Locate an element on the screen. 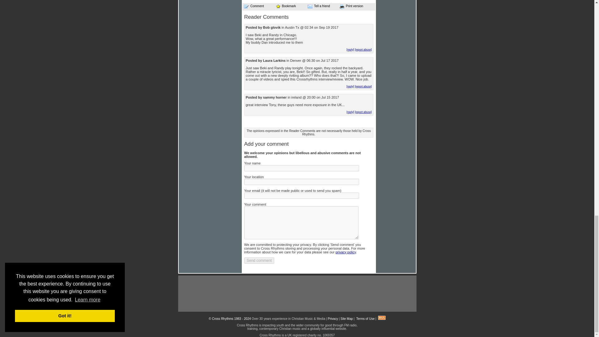 This screenshot has height=337, width=599. Send comment is located at coordinates (259, 260).